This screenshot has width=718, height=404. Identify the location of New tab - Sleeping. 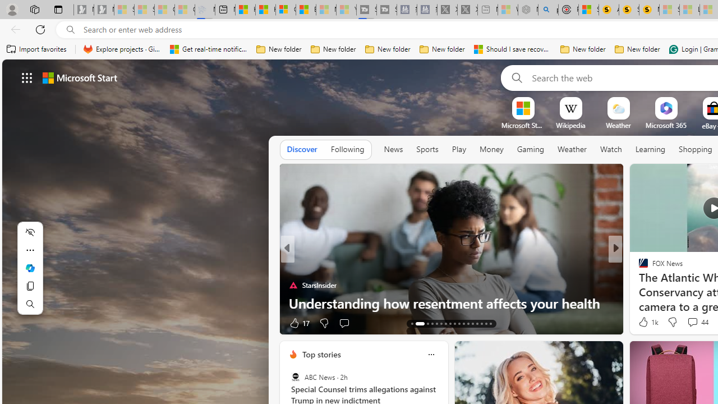
(488, 10).